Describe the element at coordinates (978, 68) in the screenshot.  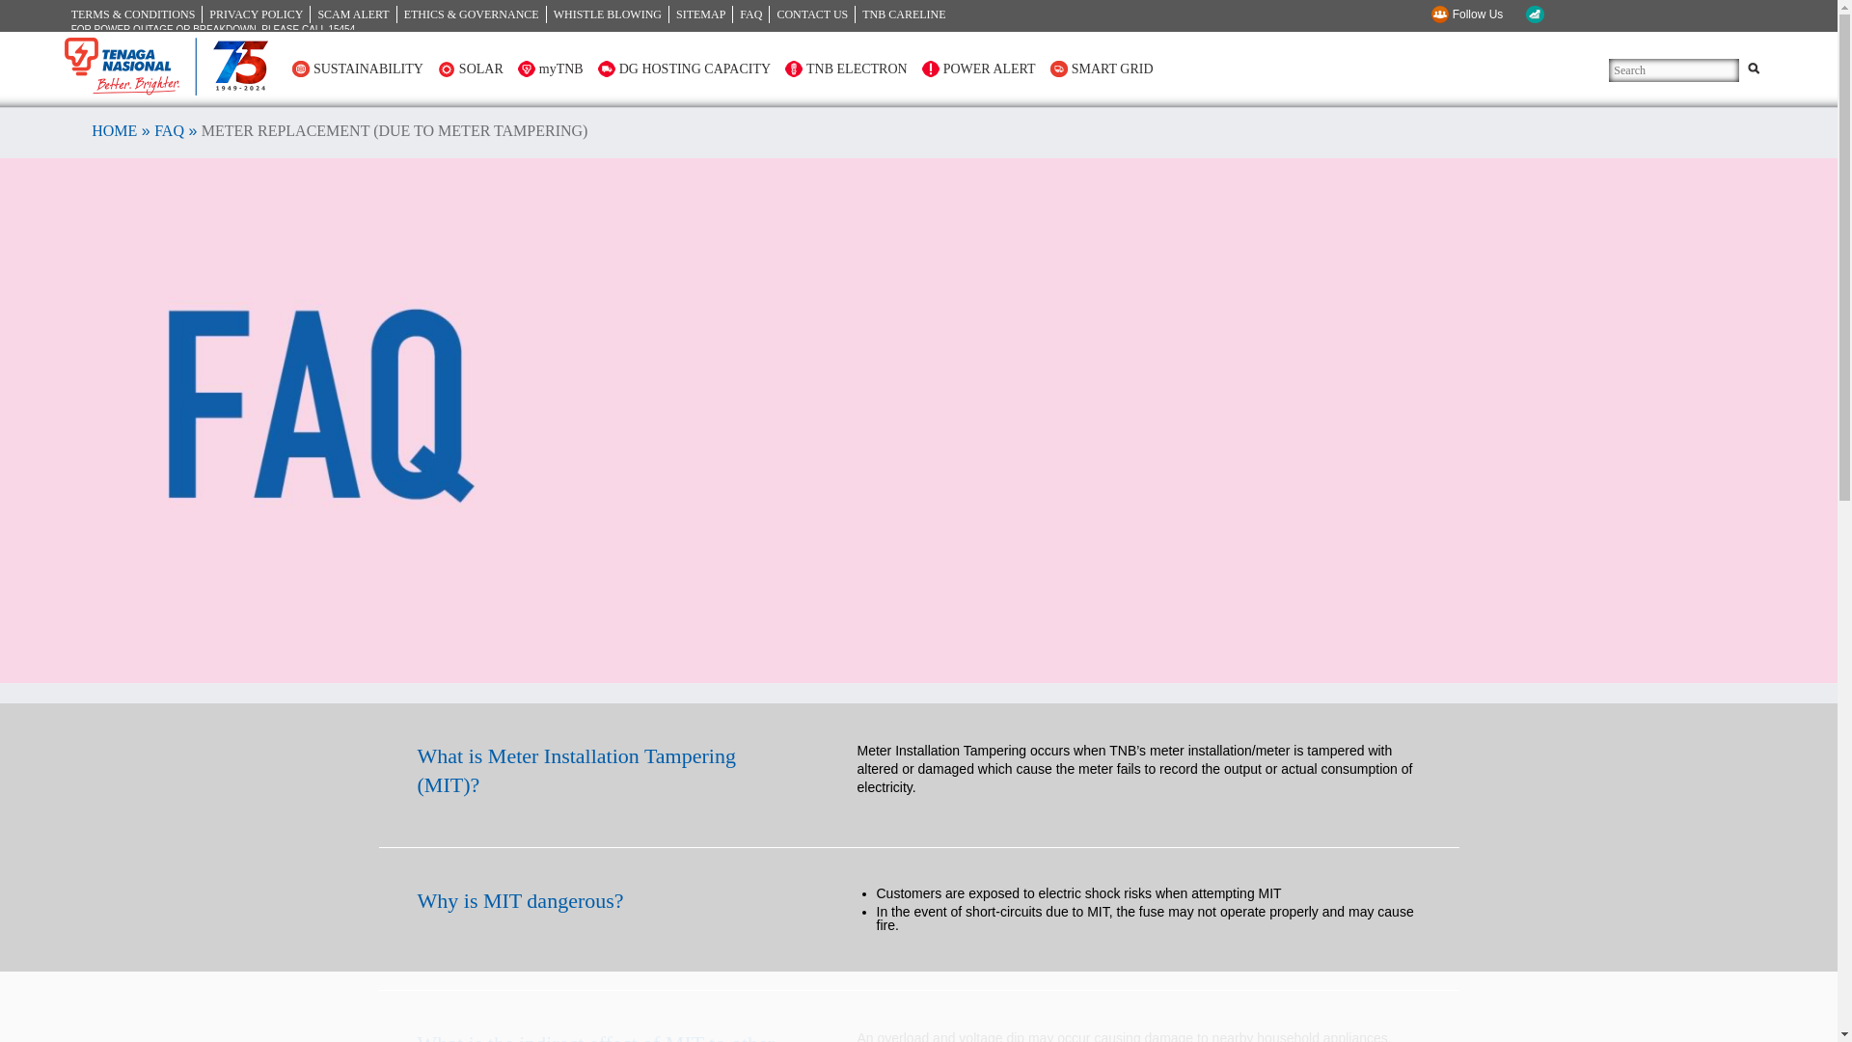
I see `POWER ALERT` at that location.